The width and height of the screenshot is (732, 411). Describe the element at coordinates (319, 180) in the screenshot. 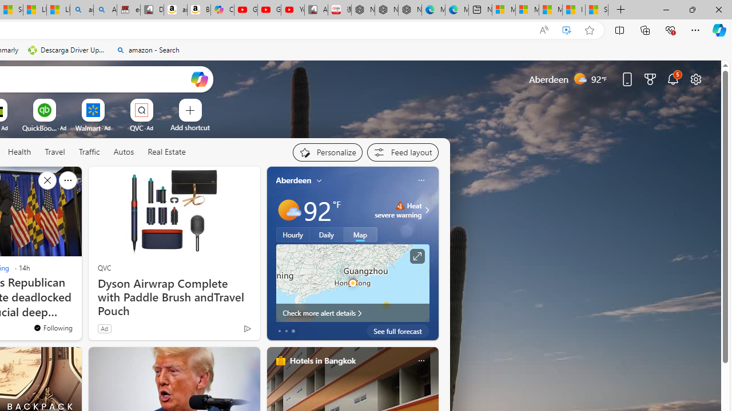

I see `My location` at that location.